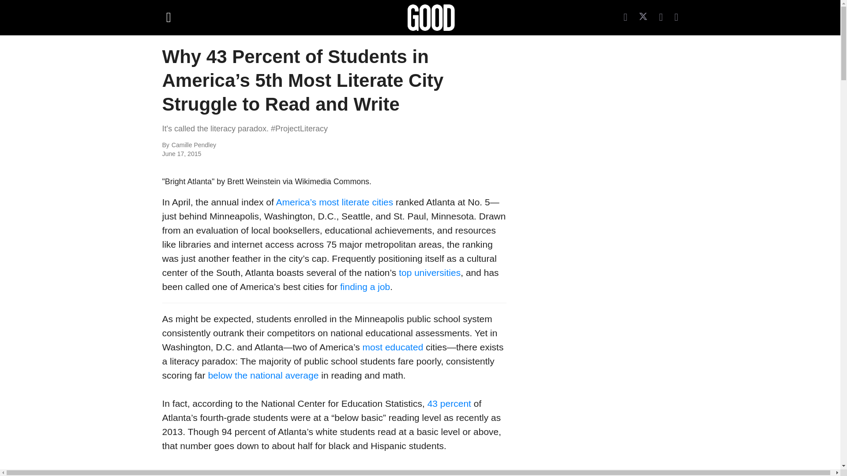 This screenshot has height=476, width=847. What do you see at coordinates (393, 347) in the screenshot?
I see `most educated` at bounding box center [393, 347].